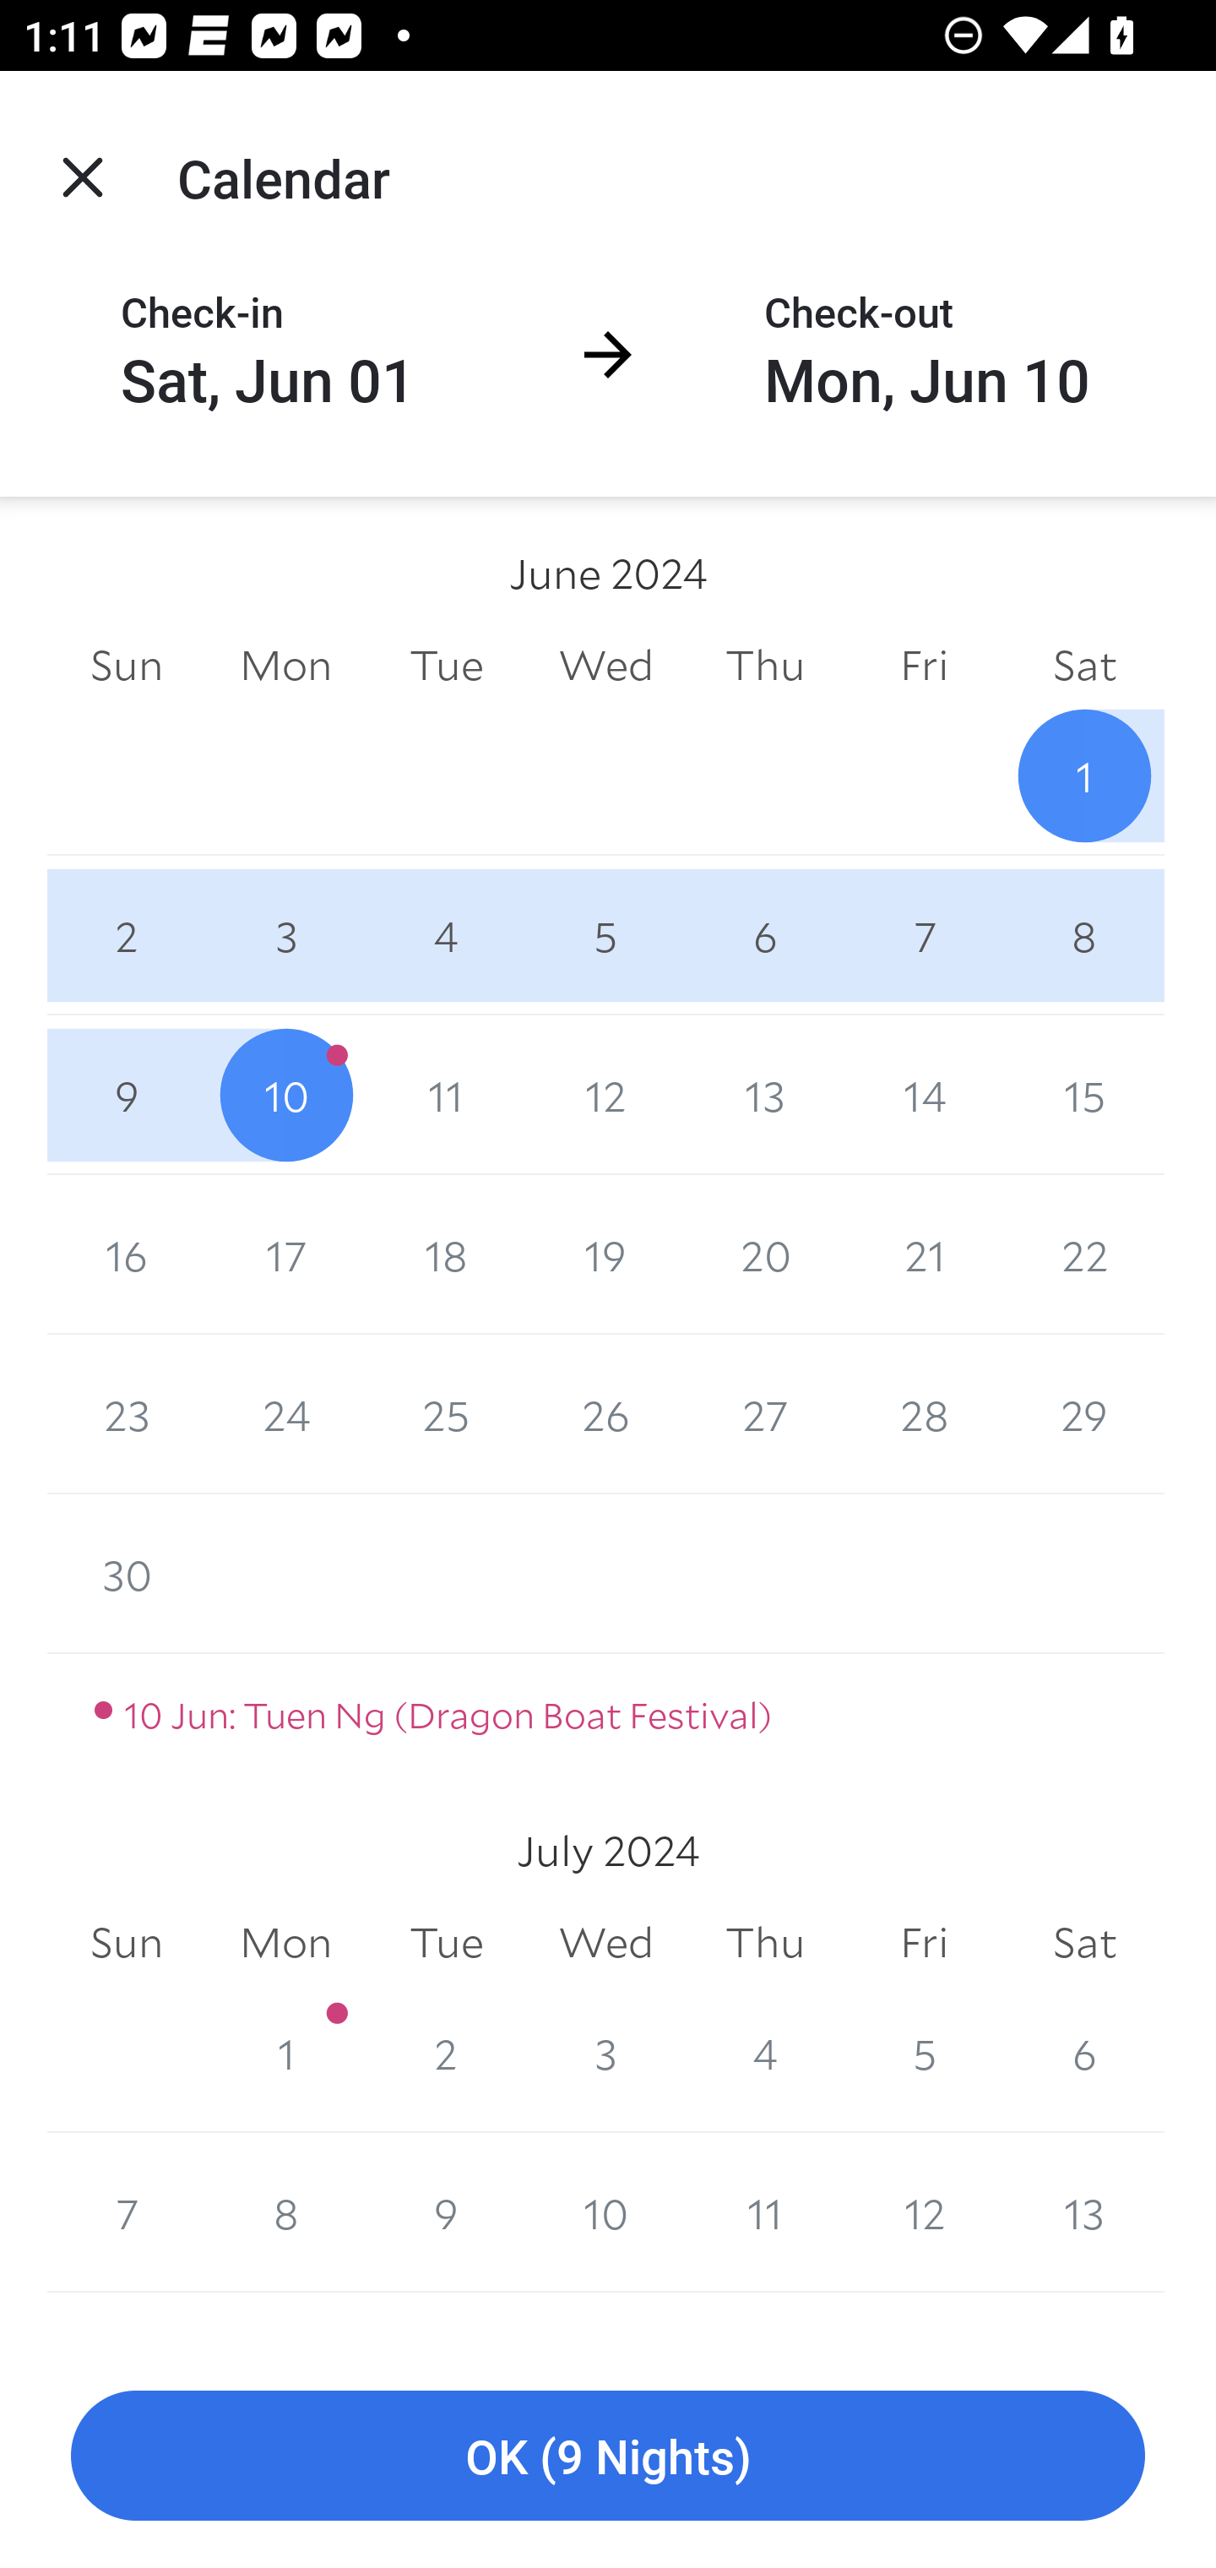  I want to click on Sun, so click(127, 664).